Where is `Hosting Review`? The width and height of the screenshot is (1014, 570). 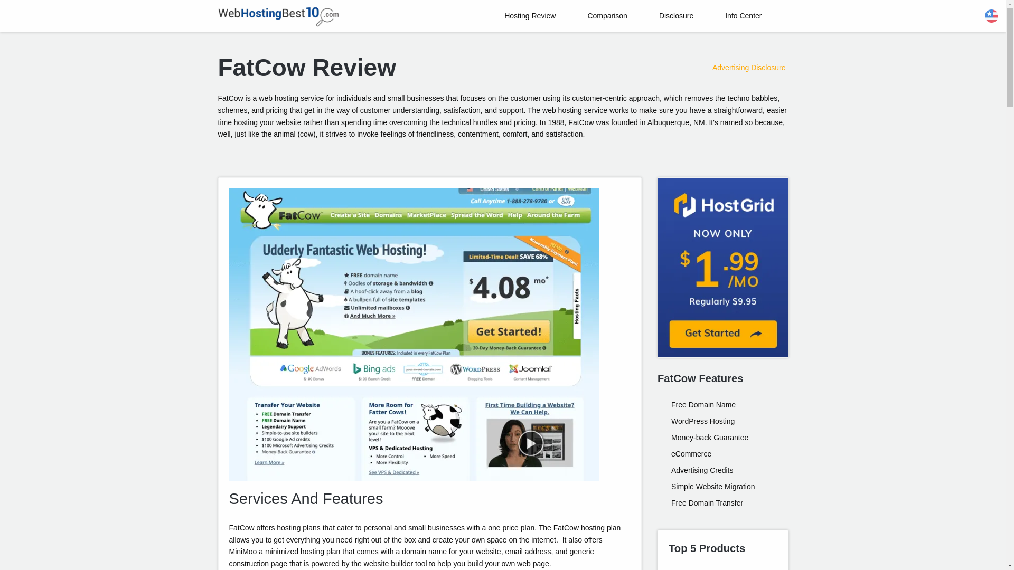
Hosting Review is located at coordinates (530, 16).